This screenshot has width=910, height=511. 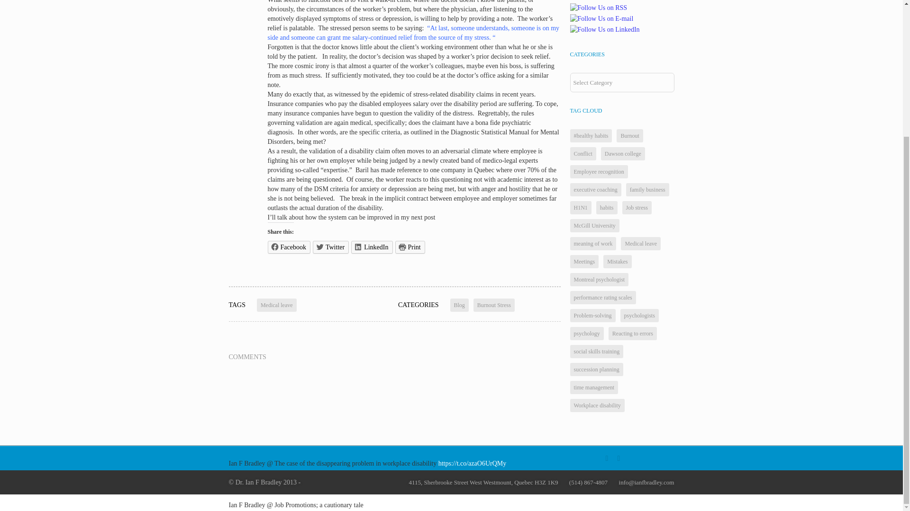 What do you see at coordinates (602, 1) in the screenshot?
I see `Follow Us on Twitter` at bounding box center [602, 1].